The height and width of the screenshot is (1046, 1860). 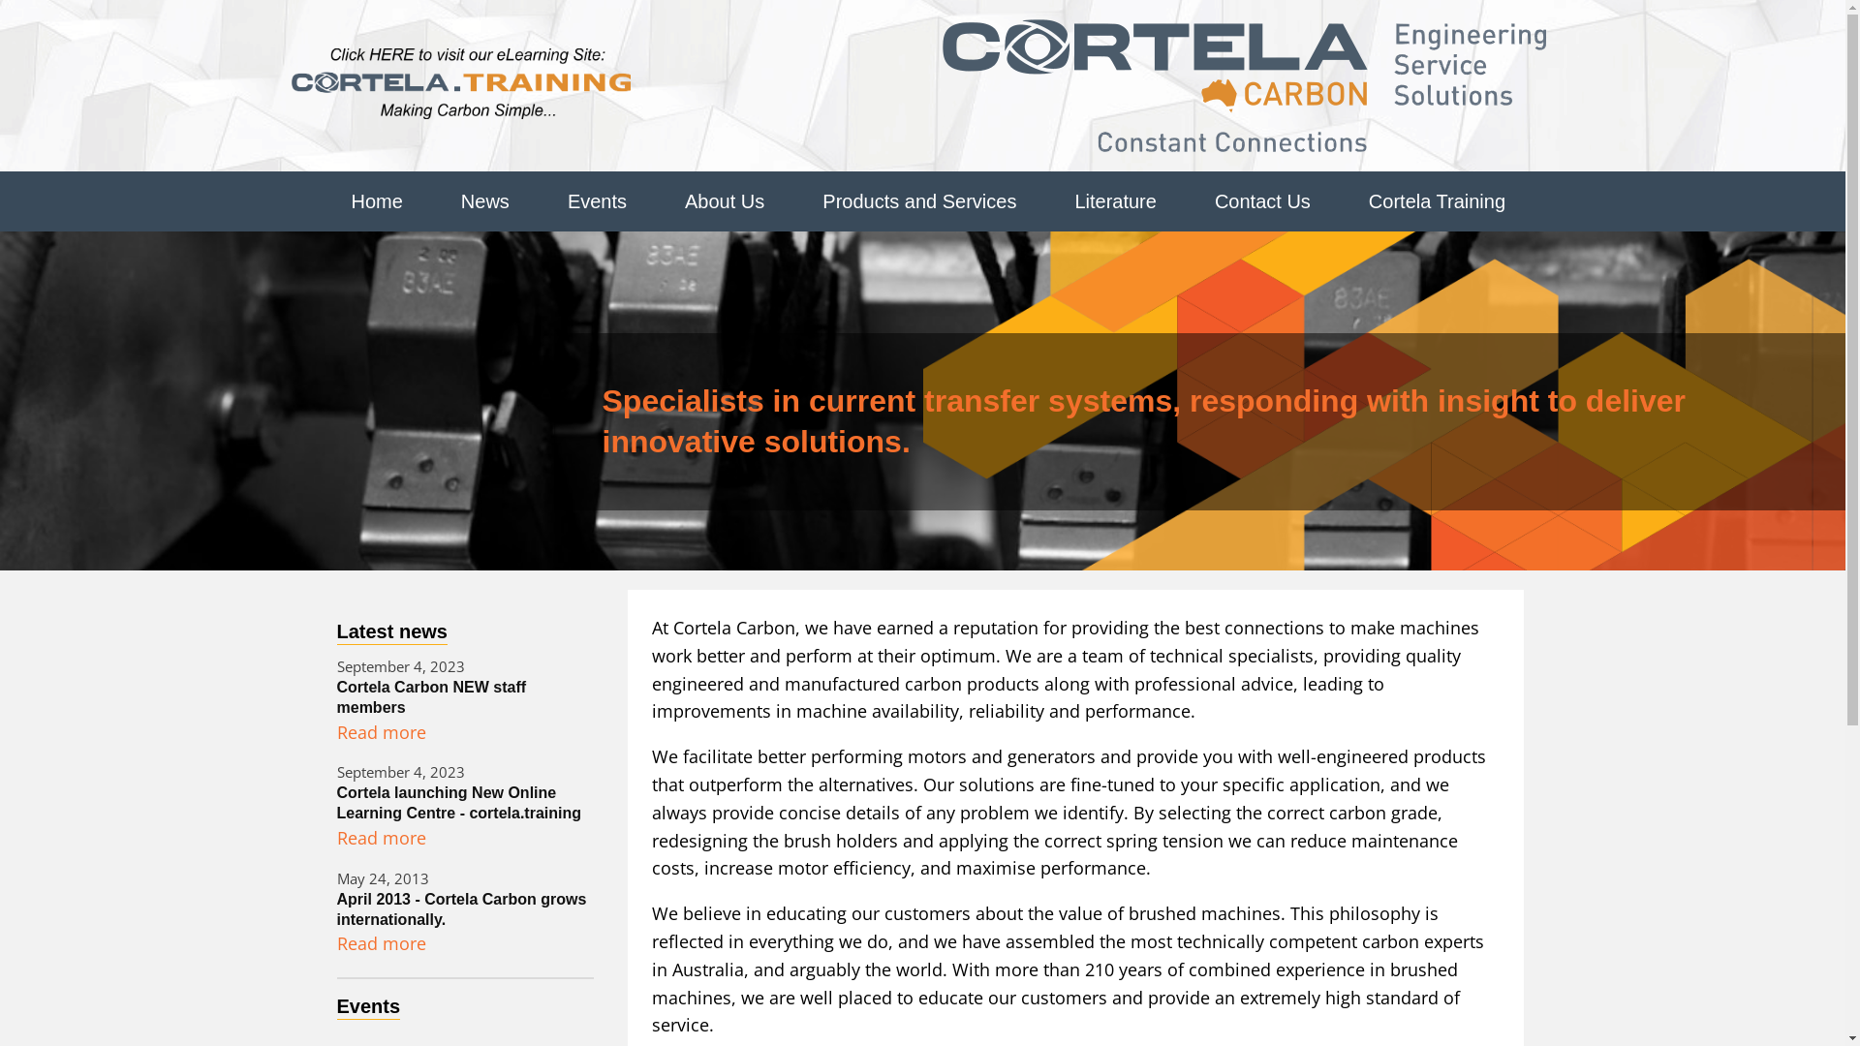 I want to click on Products and Services, so click(x=919, y=201).